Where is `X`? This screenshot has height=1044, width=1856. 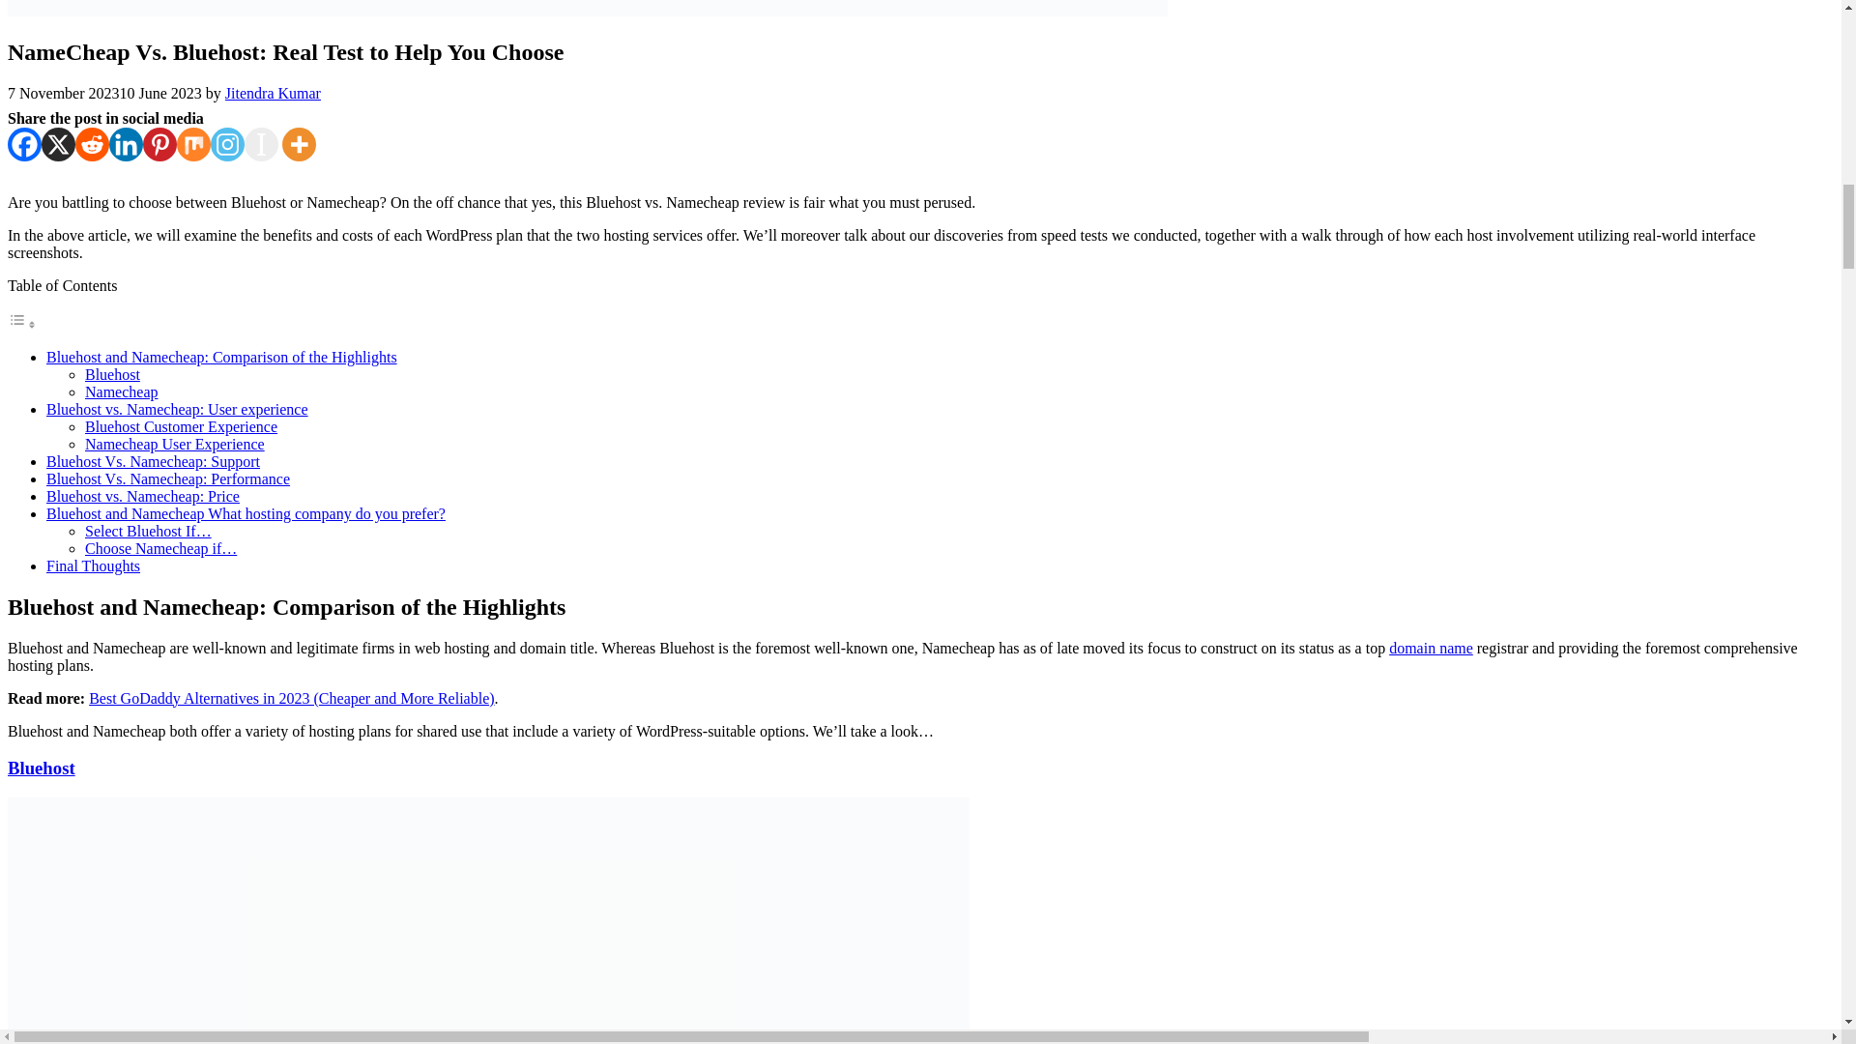
X is located at coordinates (58, 144).